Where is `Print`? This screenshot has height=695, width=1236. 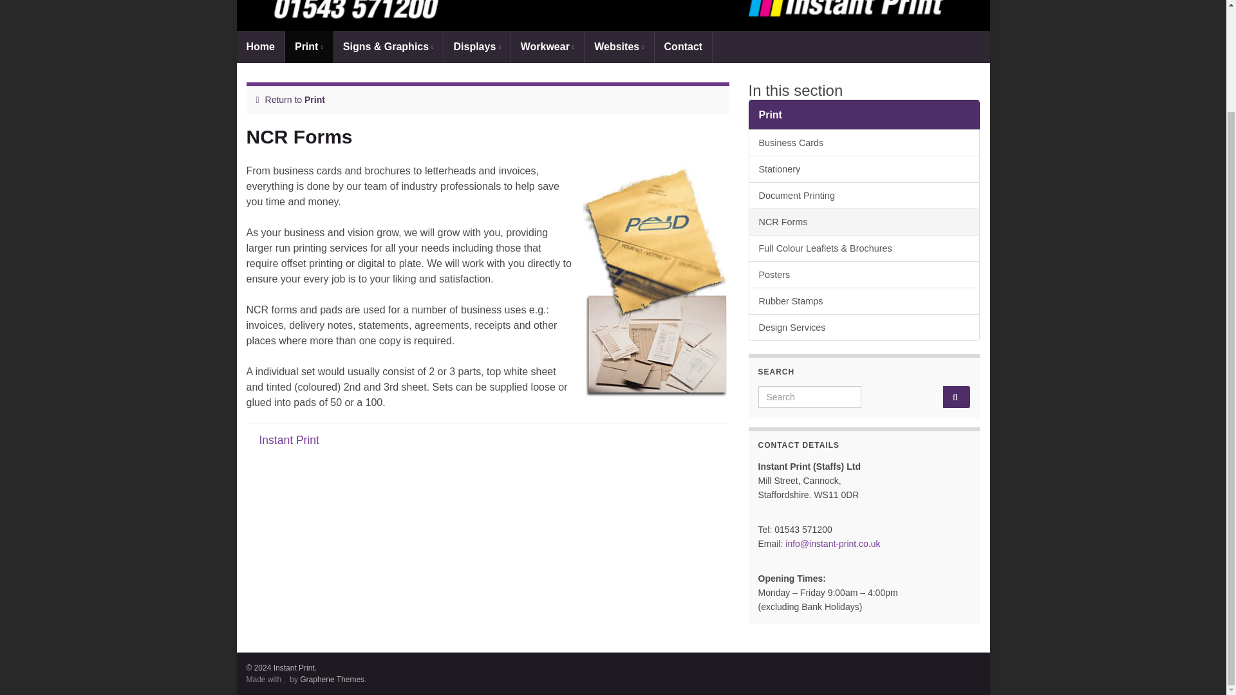
Print is located at coordinates (314, 99).